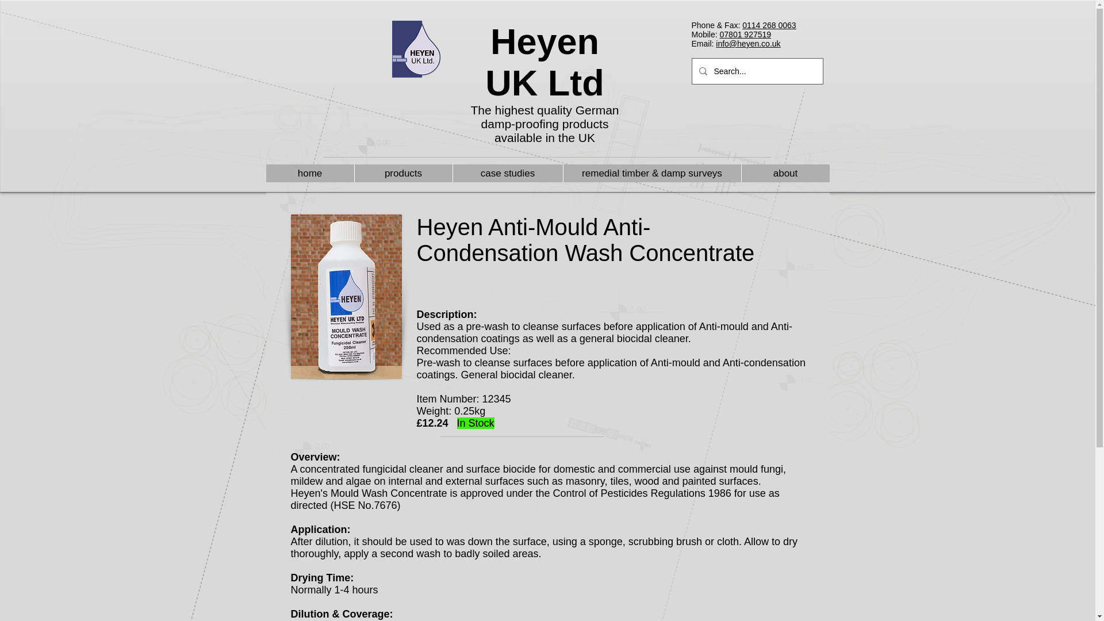 This screenshot has height=621, width=1104. What do you see at coordinates (745, 34) in the screenshot?
I see `07801 927519` at bounding box center [745, 34].